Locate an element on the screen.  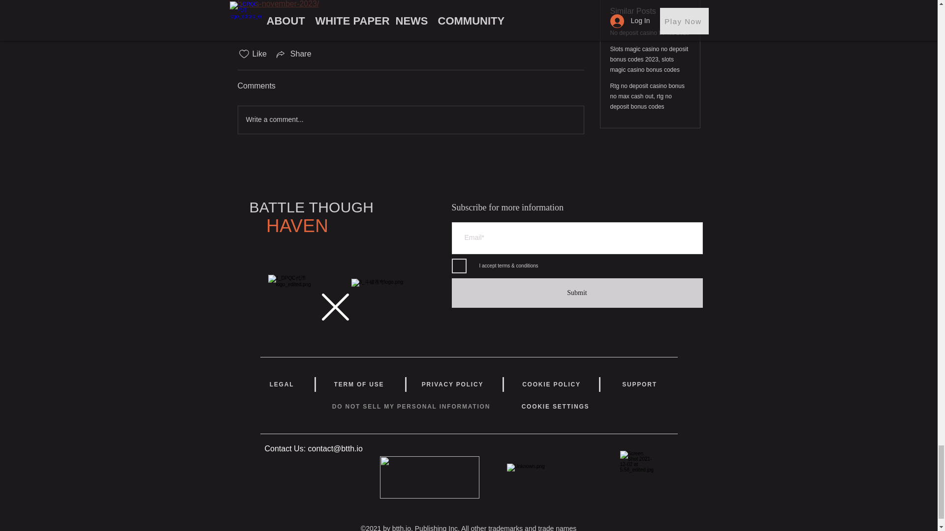
130658v888mz5s776epg3e.png is located at coordinates (429, 477).